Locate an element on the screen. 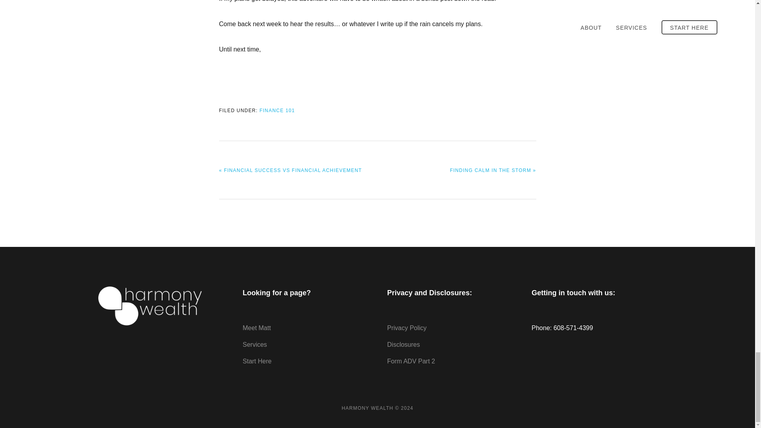  Privacy Policy is located at coordinates (407, 327).